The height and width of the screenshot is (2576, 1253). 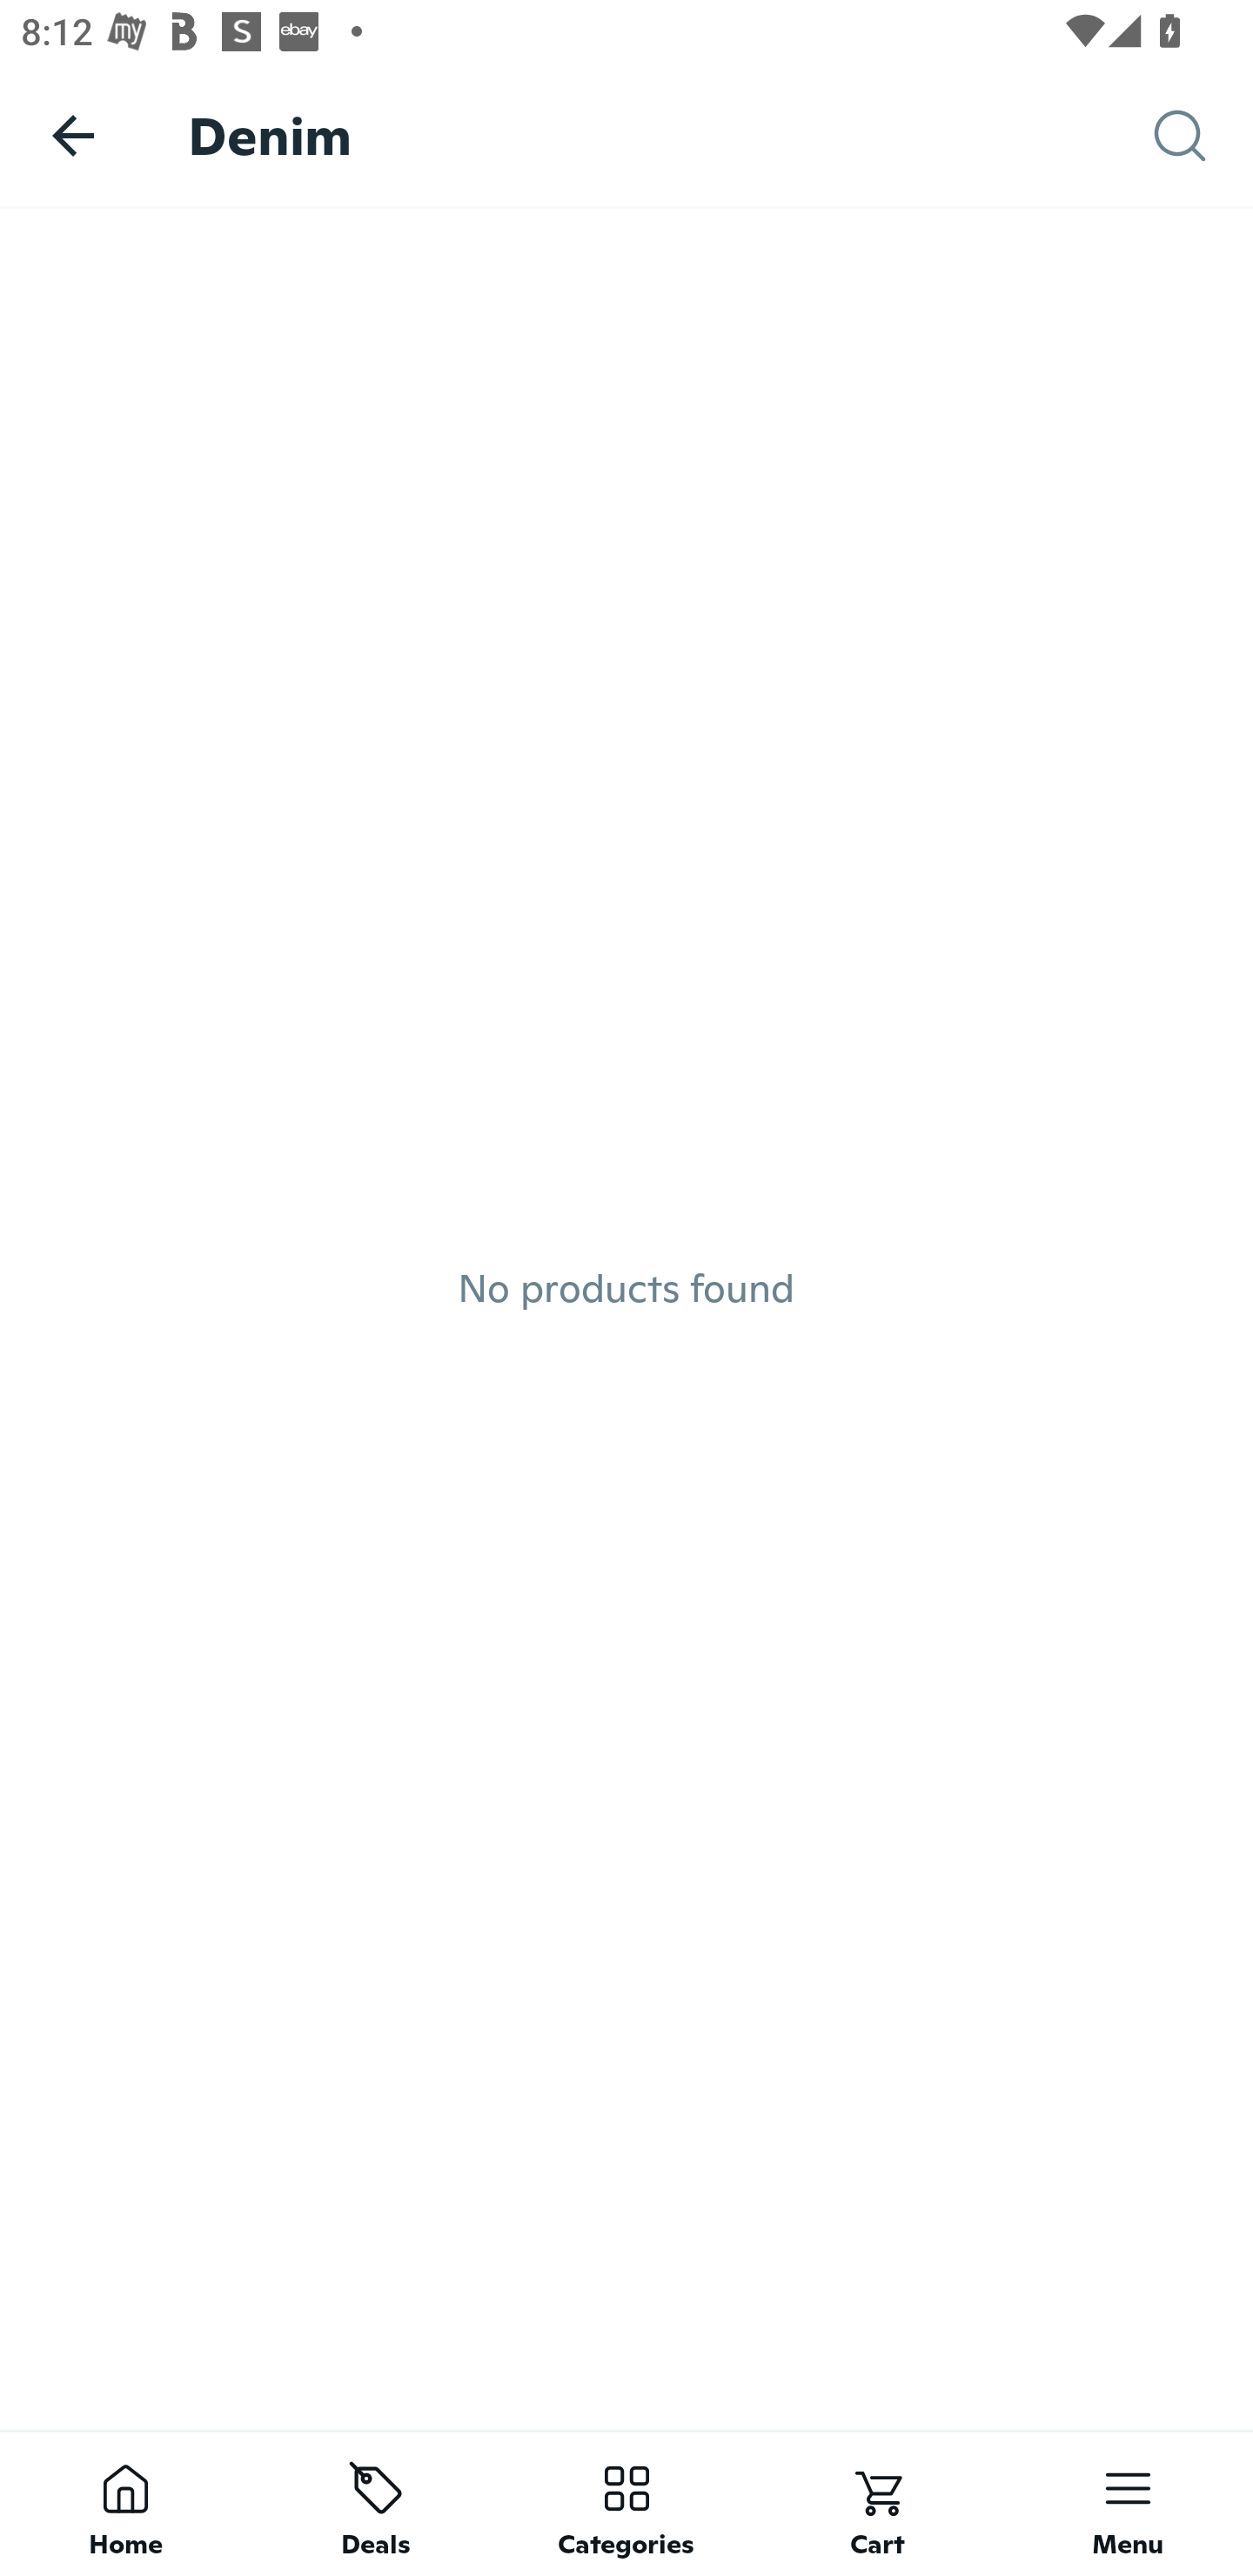 What do you see at coordinates (1128, 2503) in the screenshot?
I see `Menu` at bounding box center [1128, 2503].